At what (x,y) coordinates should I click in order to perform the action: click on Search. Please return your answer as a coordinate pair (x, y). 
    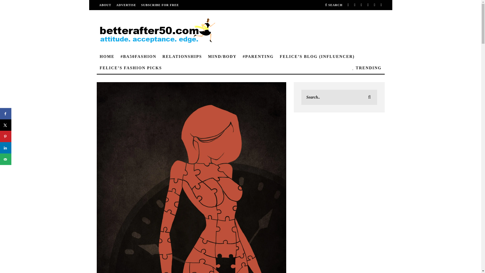
    Looking at the image, I should click on (333, 5).